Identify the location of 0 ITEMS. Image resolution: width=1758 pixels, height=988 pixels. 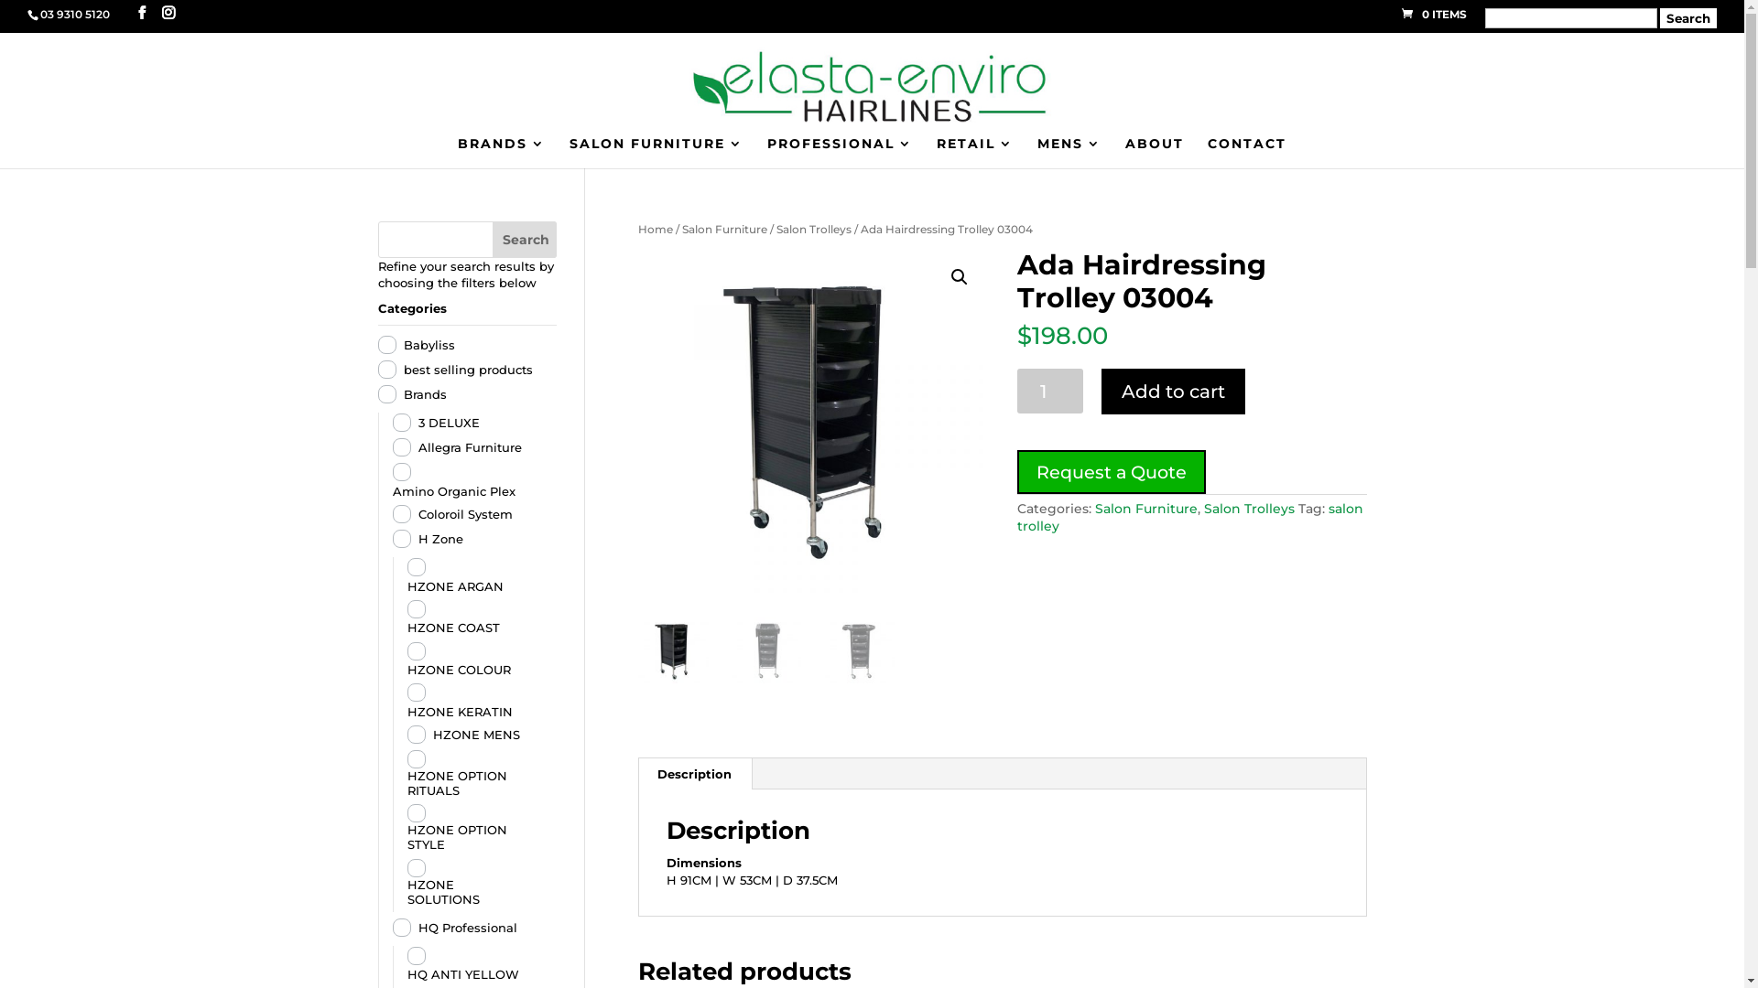
(1434, 15).